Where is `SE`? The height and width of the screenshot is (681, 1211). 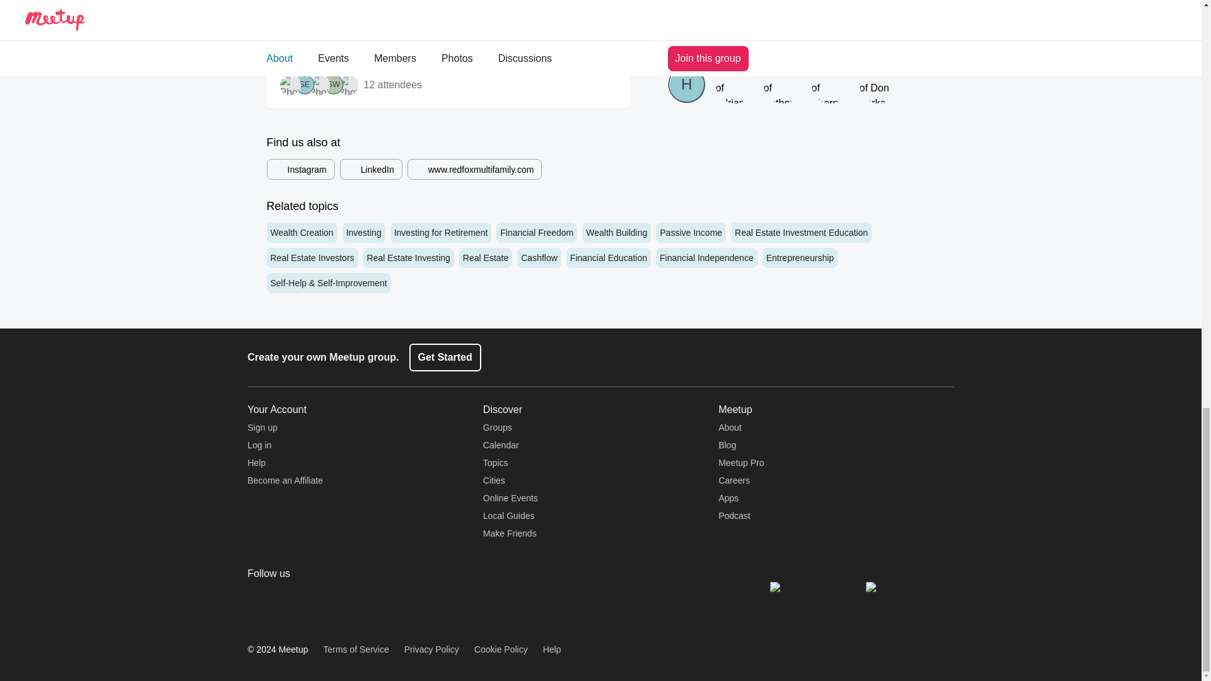
SE is located at coordinates (304, 84).